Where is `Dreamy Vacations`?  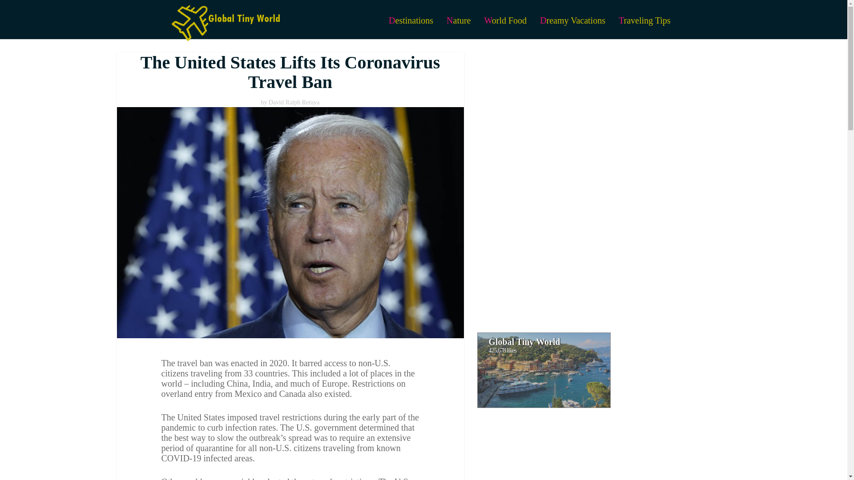 Dreamy Vacations is located at coordinates (572, 20).